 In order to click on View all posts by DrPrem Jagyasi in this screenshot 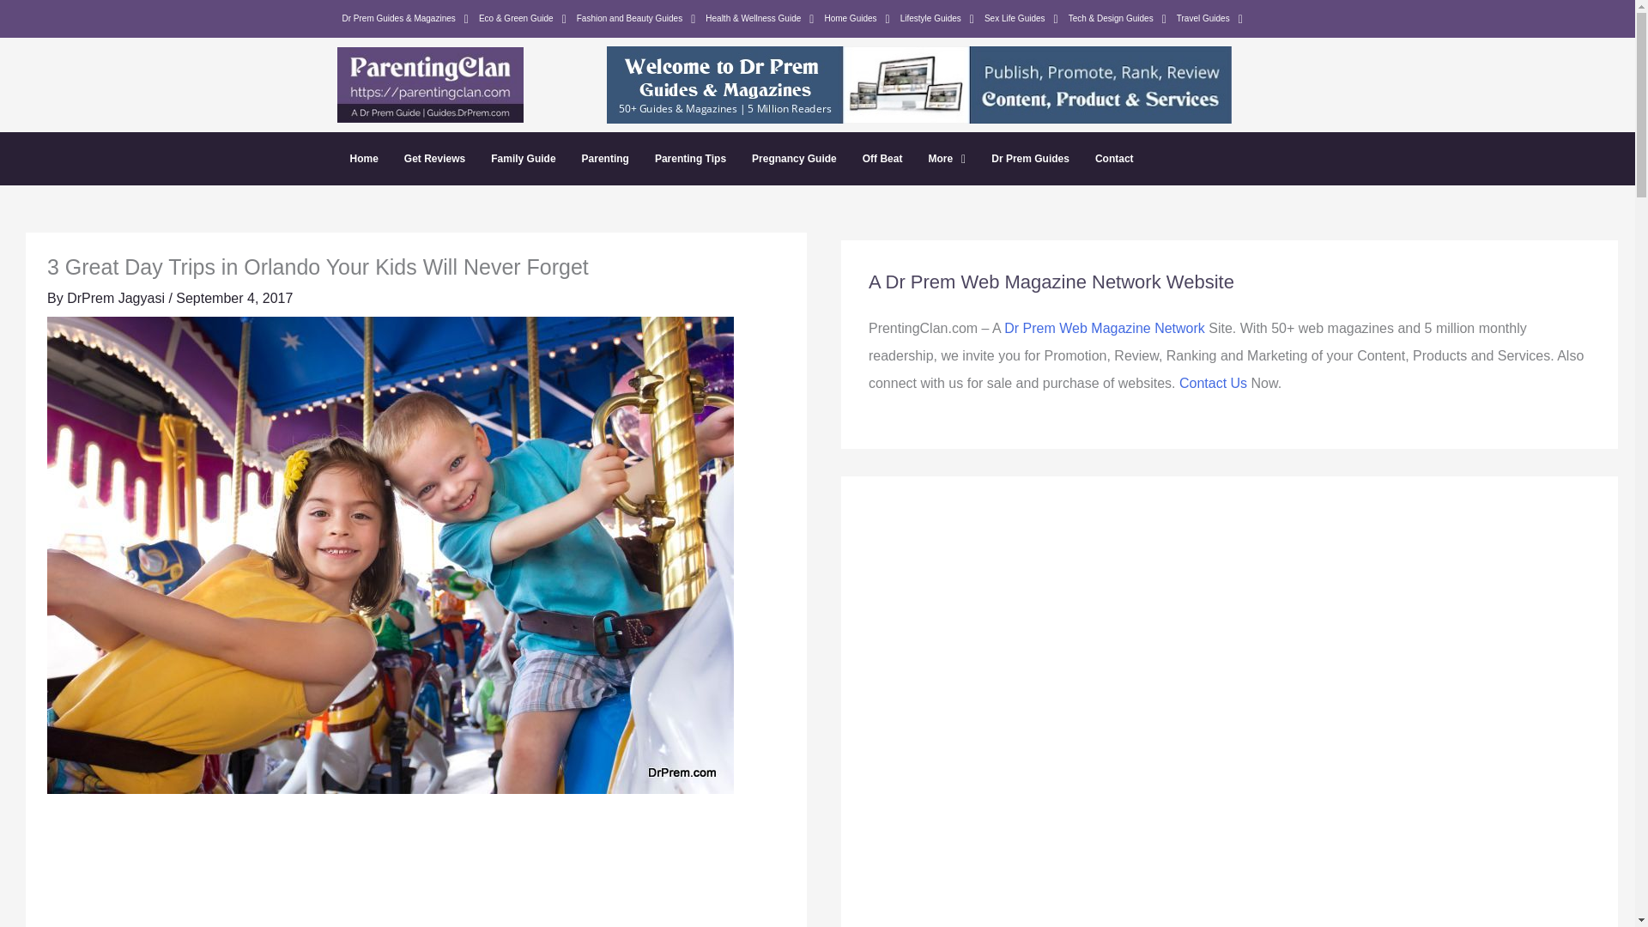, I will do `click(117, 299)`.